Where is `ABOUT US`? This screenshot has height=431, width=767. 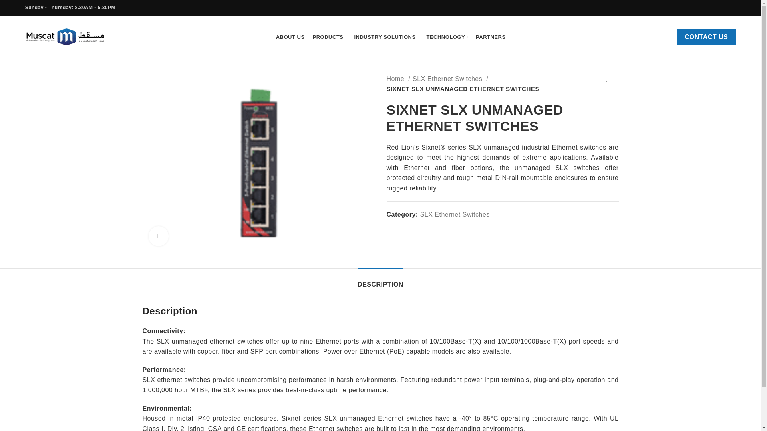 ABOUT US is located at coordinates (290, 37).